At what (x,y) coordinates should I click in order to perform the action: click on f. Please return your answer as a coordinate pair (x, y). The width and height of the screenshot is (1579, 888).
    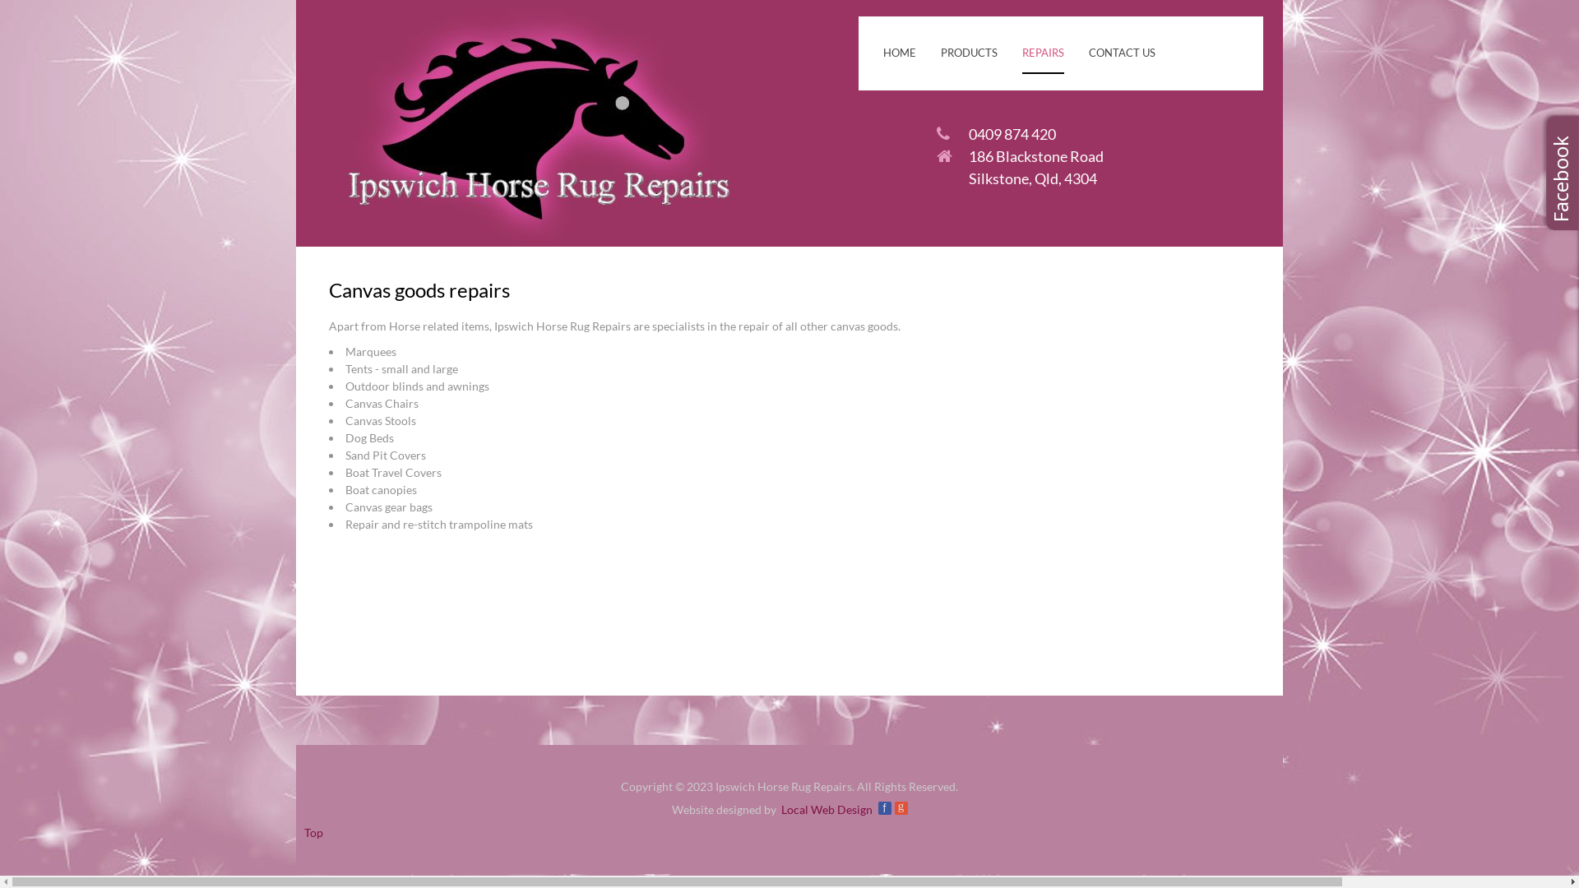
    Looking at the image, I should click on (885, 808).